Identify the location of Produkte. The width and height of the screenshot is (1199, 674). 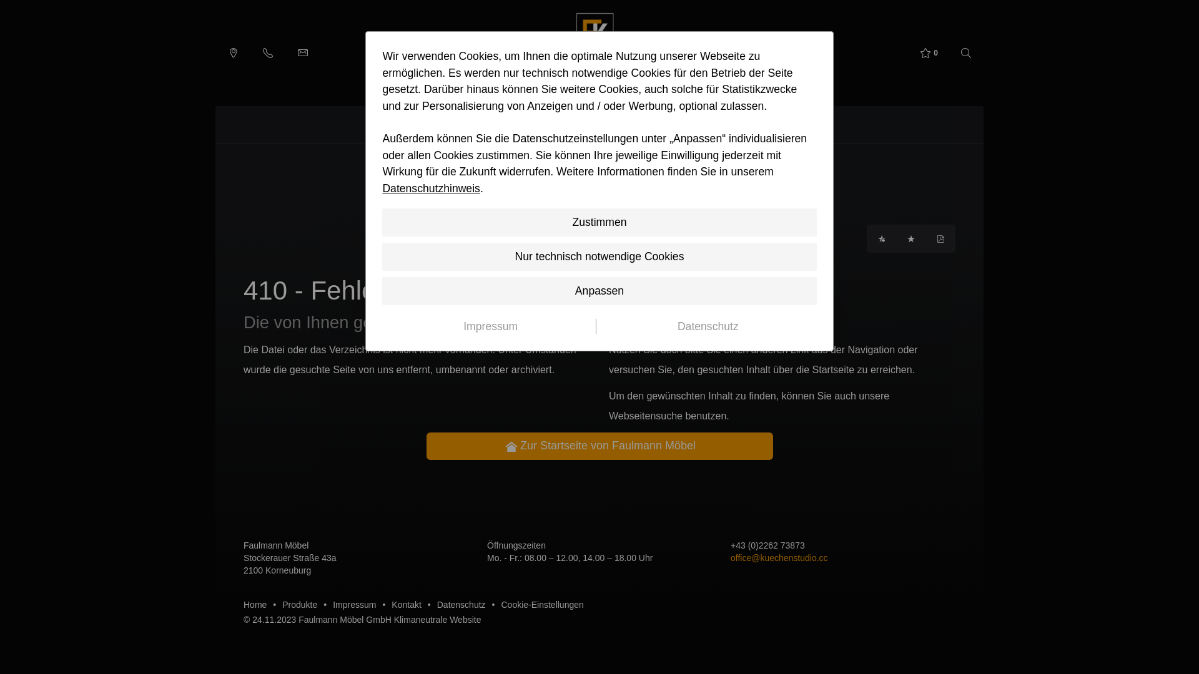
(718, 125).